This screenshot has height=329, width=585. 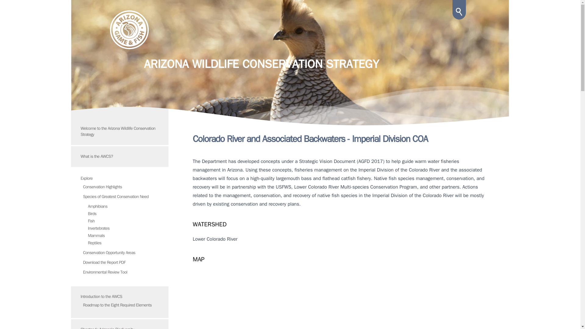 I want to click on Download the Report PDF, so click(x=99, y=263).